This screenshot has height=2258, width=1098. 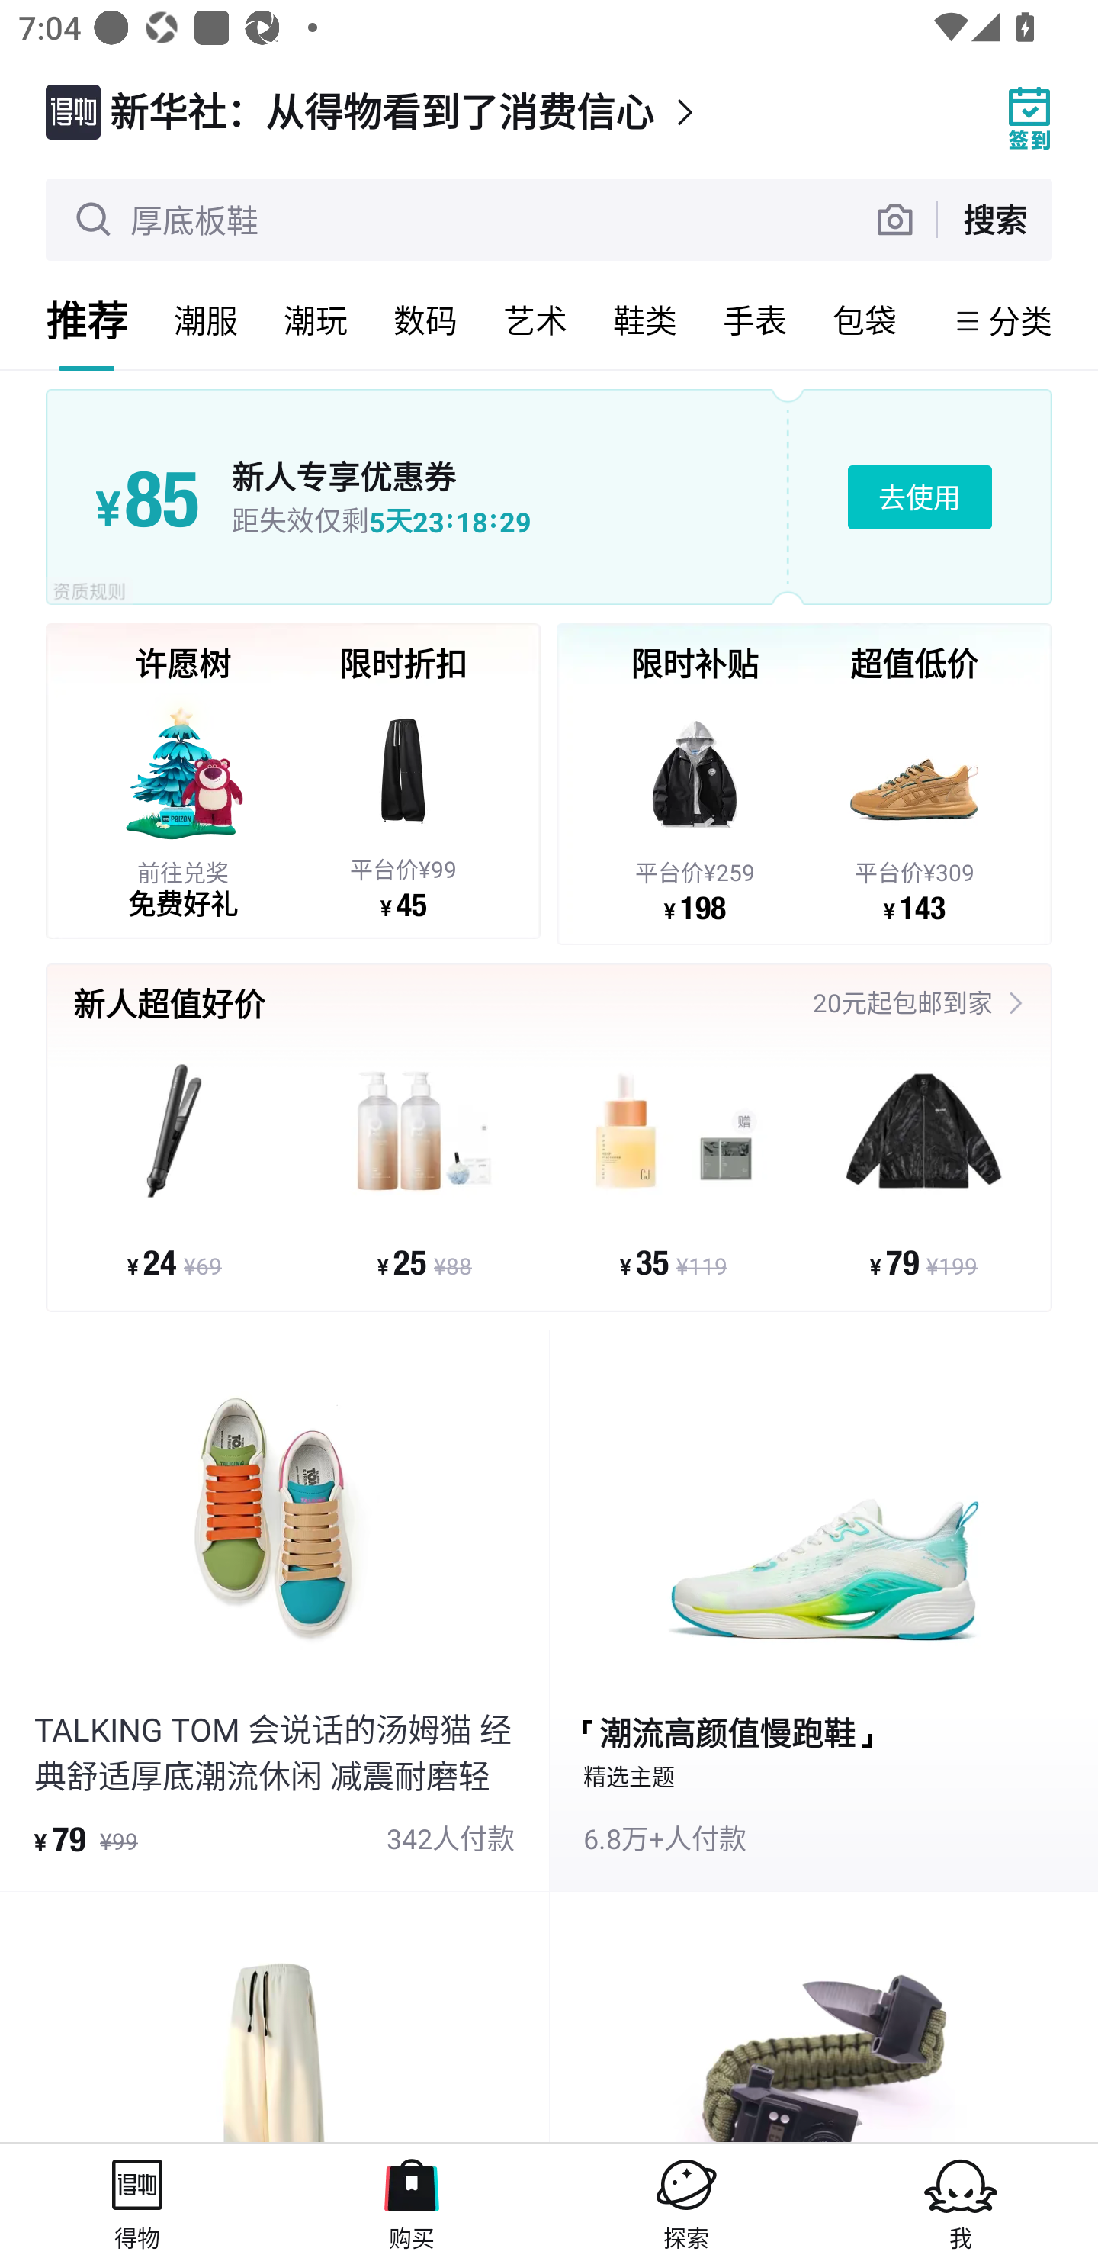 I want to click on product_item, so click(x=274, y=2017).